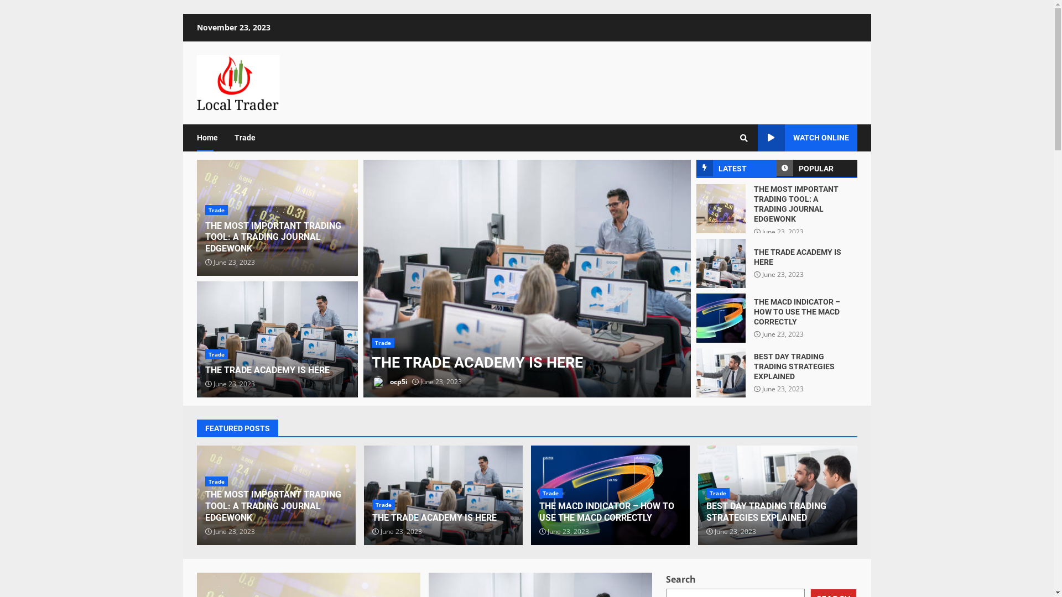 The image size is (1062, 597). Describe the element at coordinates (794, 366) in the screenshot. I see `BEST DAY TRADING TRADING STRATEGIES EXPLAINED` at that location.